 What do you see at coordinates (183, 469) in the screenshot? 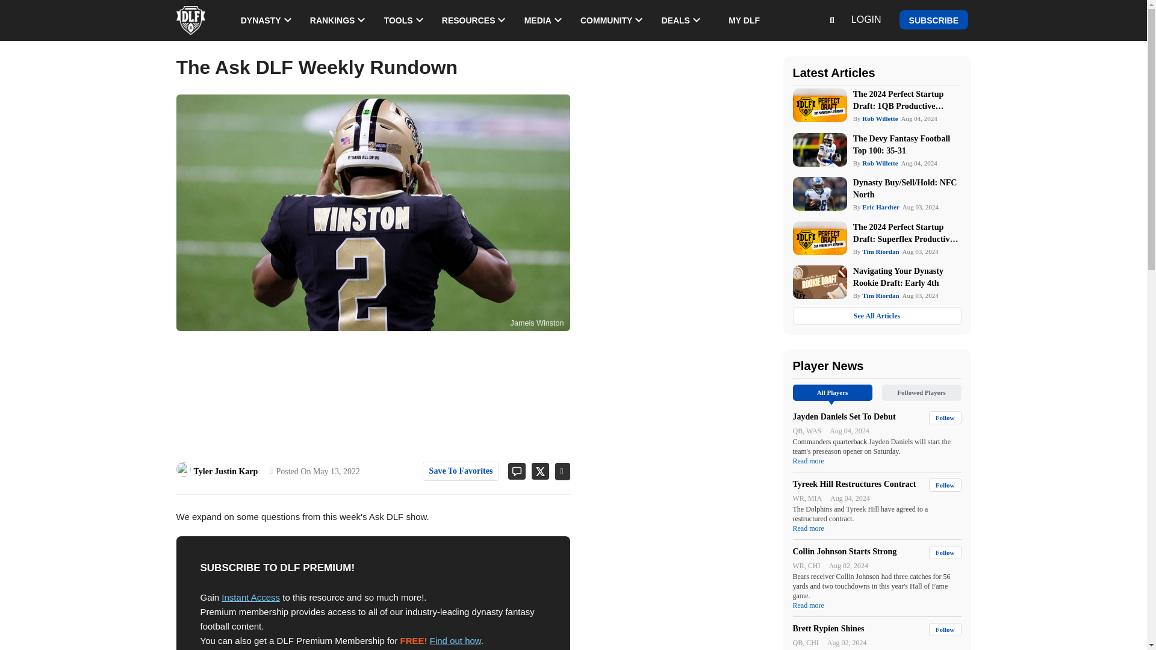
I see `Tyler Justin Karp` at bounding box center [183, 469].